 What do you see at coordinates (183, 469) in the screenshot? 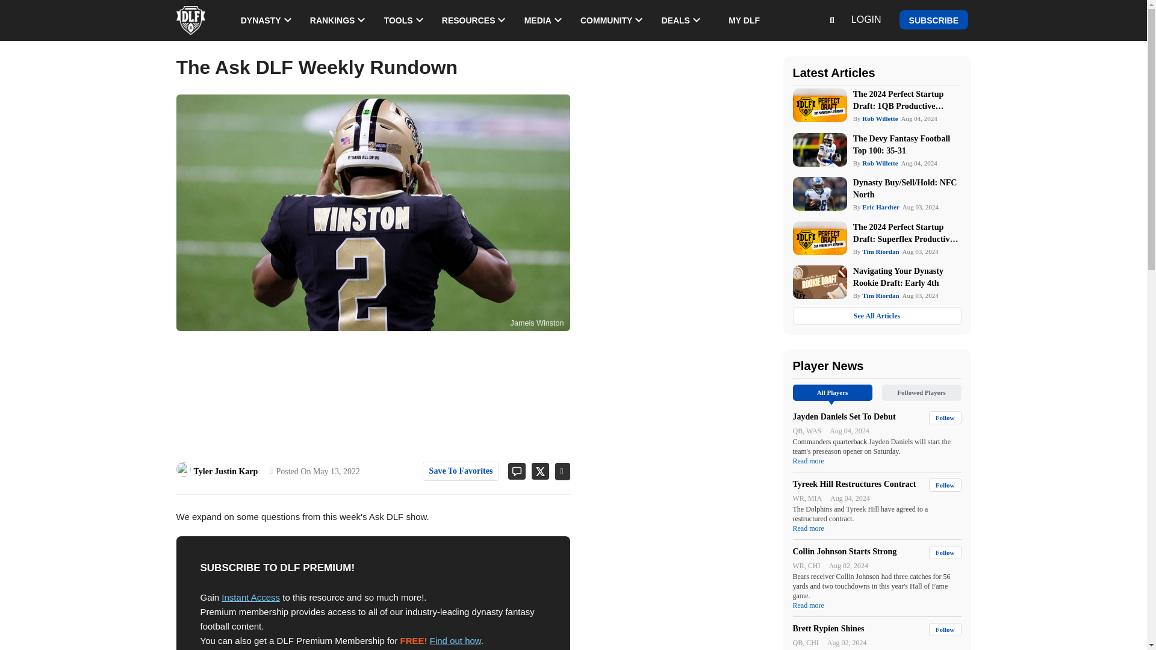
I see `Tyler Justin Karp` at bounding box center [183, 469].